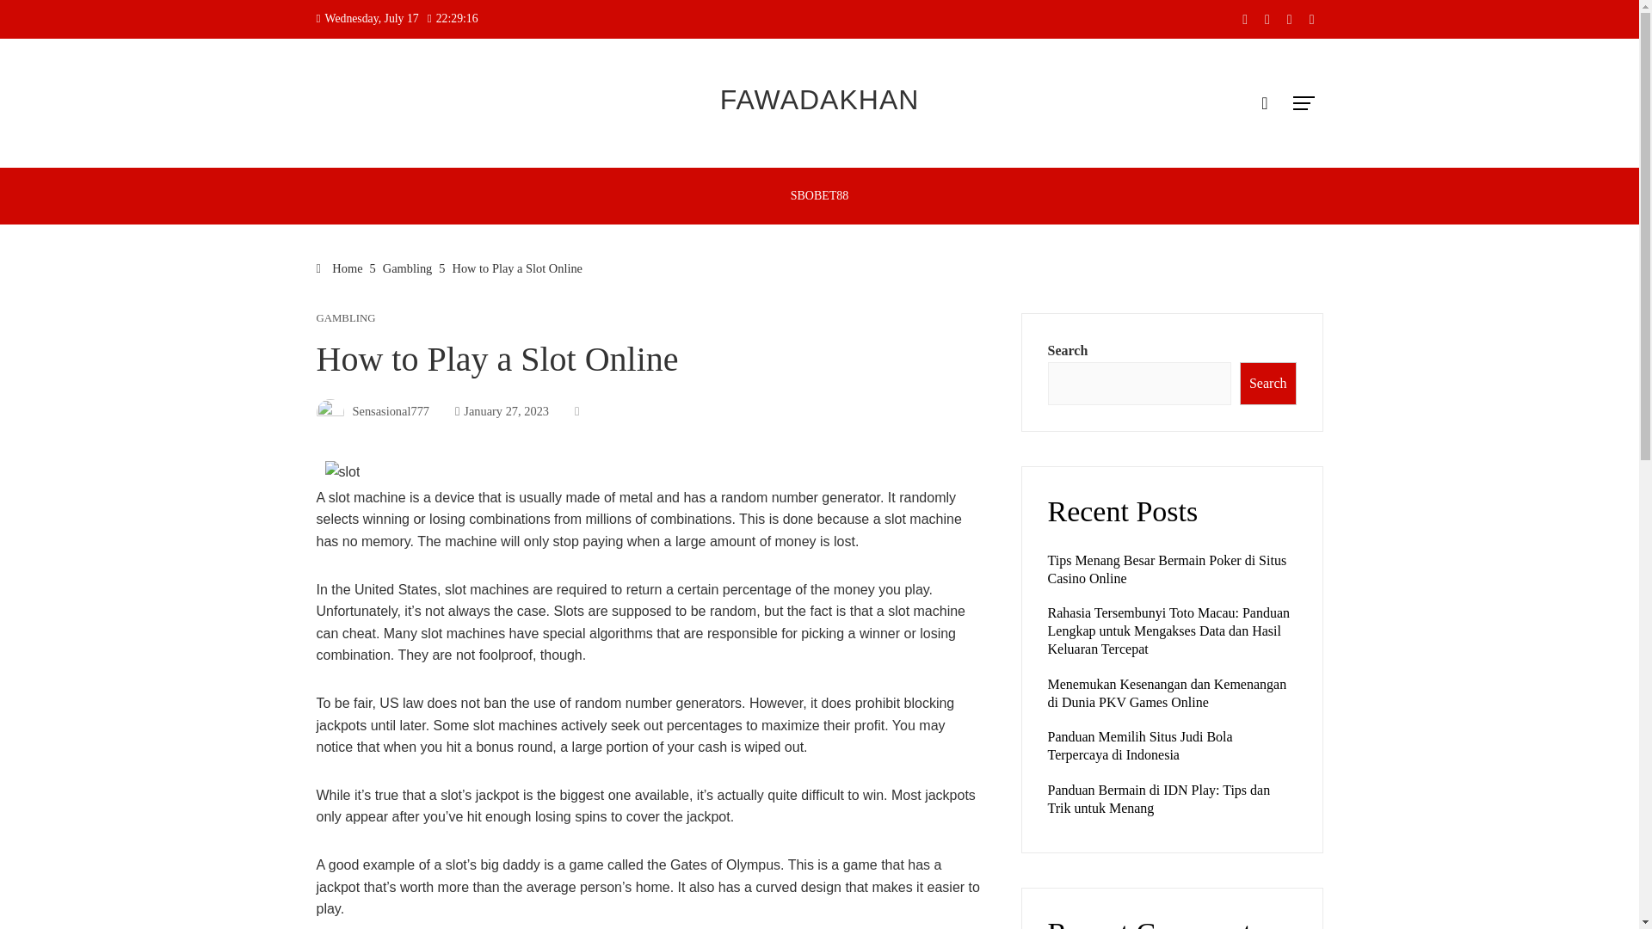 This screenshot has height=929, width=1652. What do you see at coordinates (820, 196) in the screenshot?
I see `SBOBET88` at bounding box center [820, 196].